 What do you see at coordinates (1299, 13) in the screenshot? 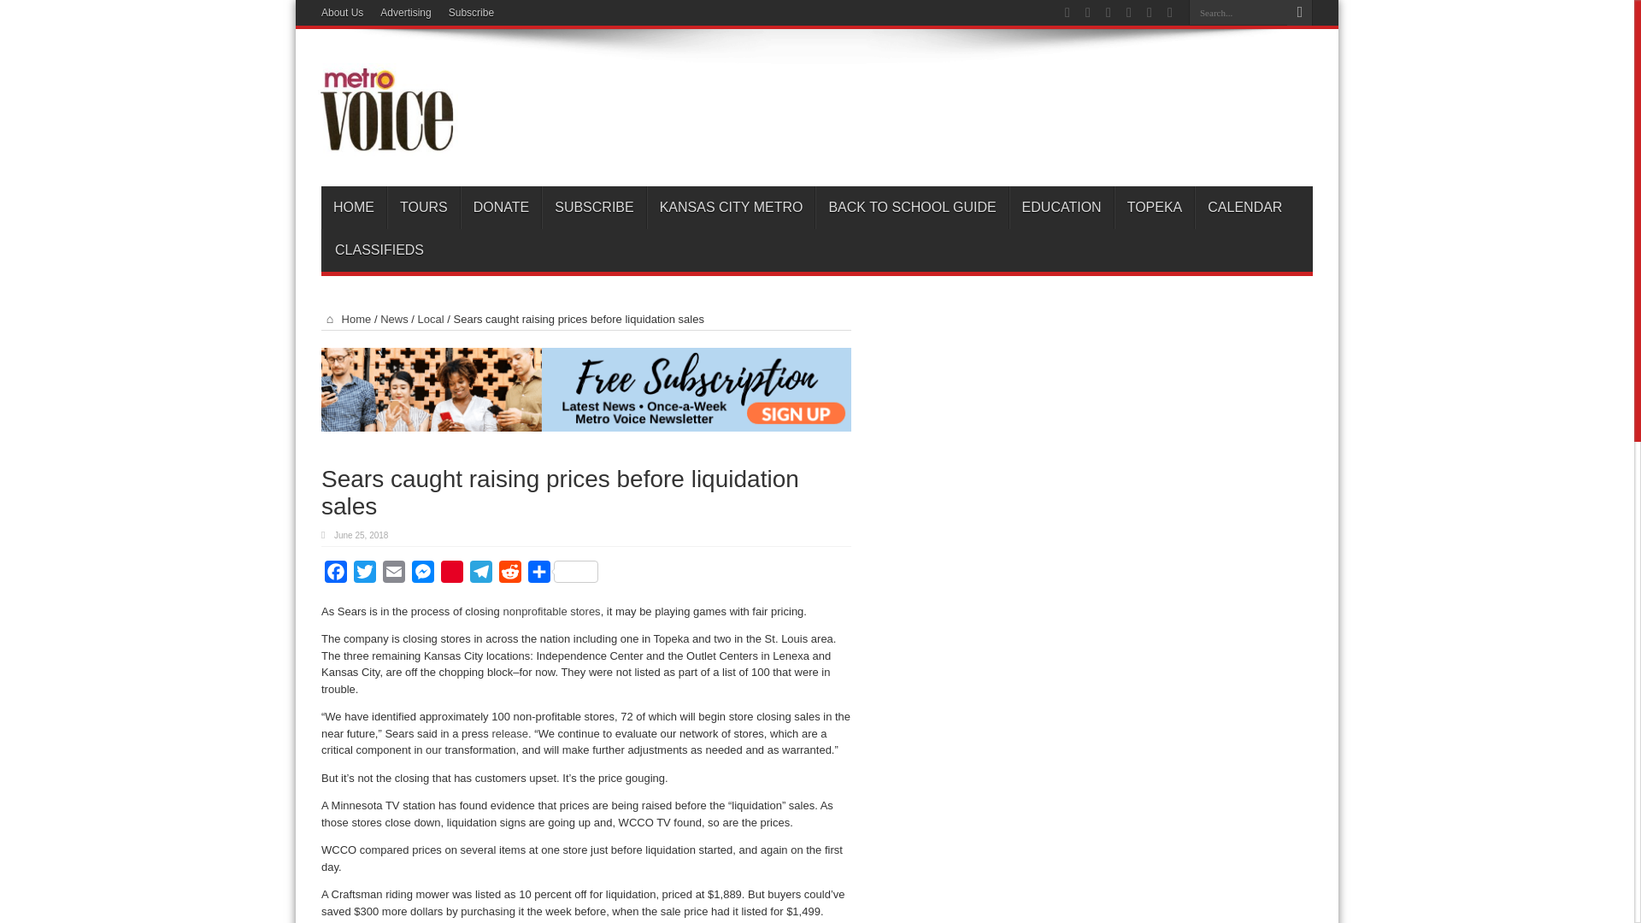
I see `Search` at bounding box center [1299, 13].